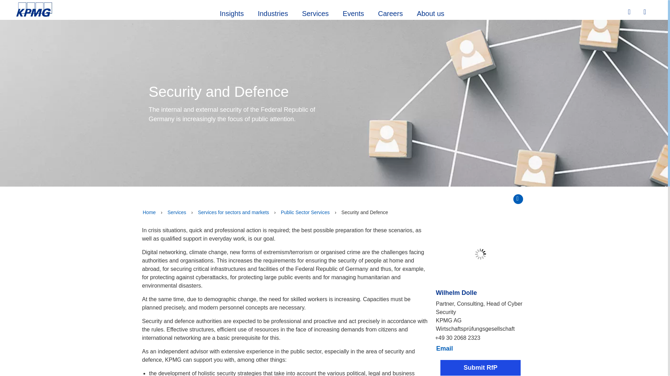  What do you see at coordinates (630, 12) in the screenshot?
I see `About us` at bounding box center [630, 12].